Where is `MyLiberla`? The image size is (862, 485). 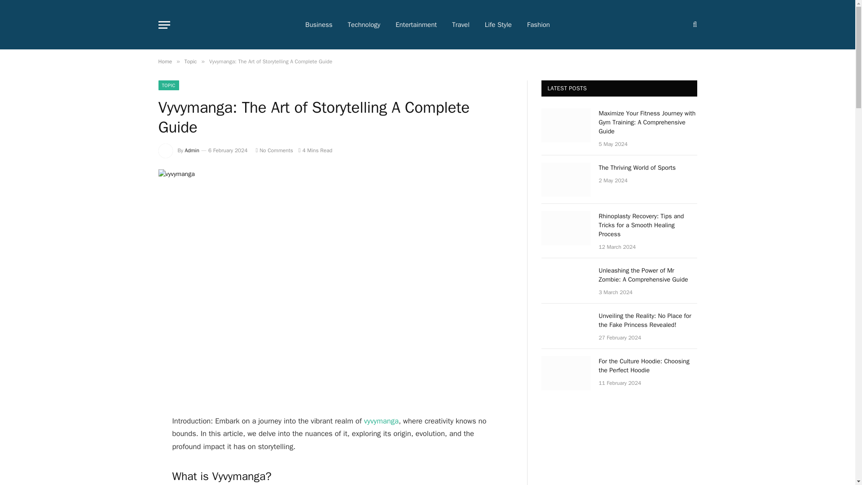 MyLiberla is located at coordinates (185, 24).